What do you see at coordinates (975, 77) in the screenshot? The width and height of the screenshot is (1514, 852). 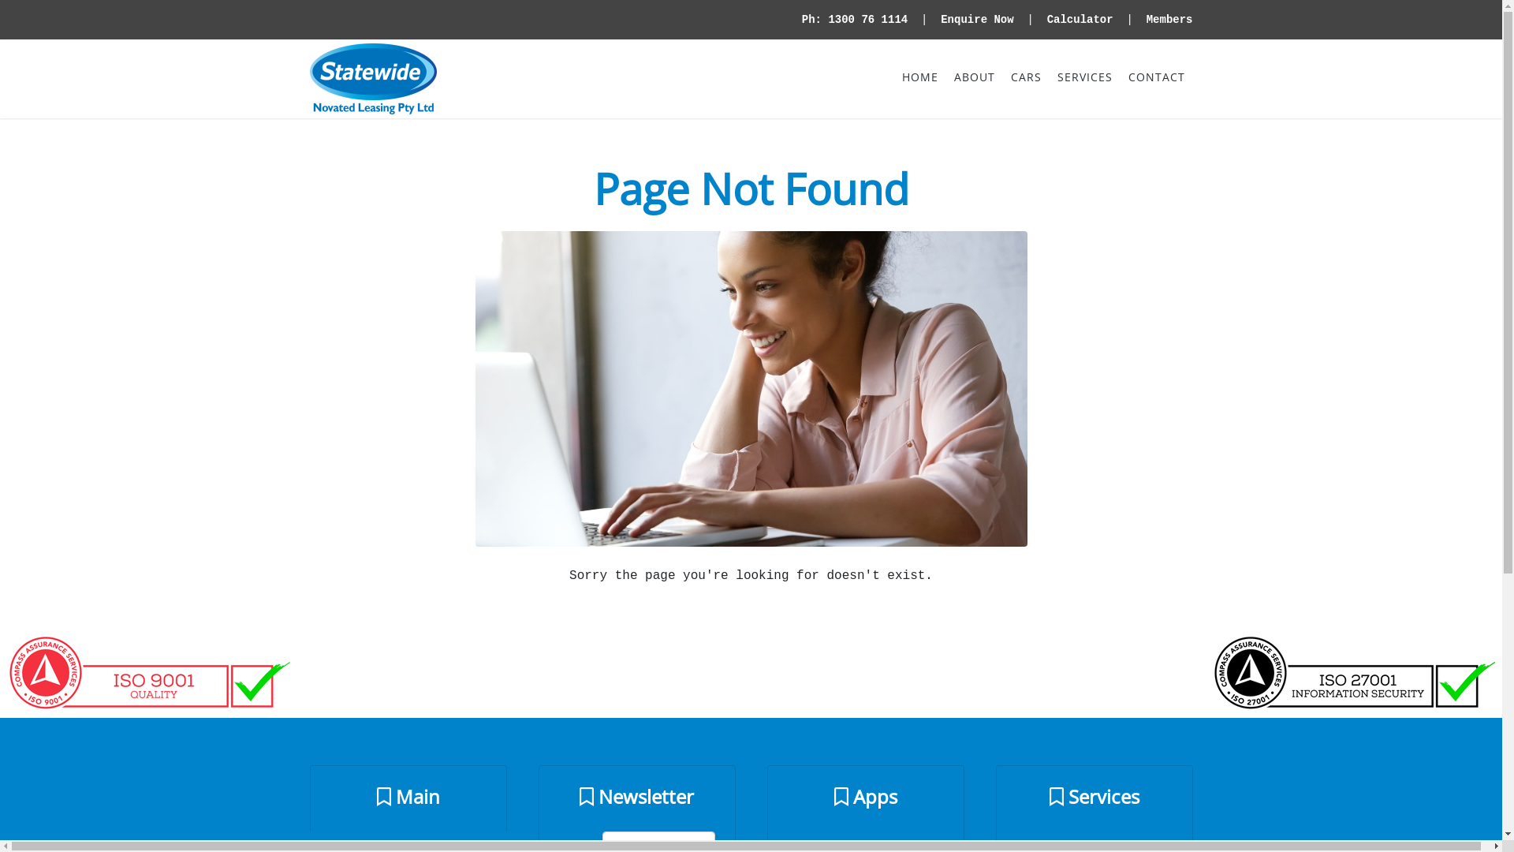 I see `ABOUT` at bounding box center [975, 77].